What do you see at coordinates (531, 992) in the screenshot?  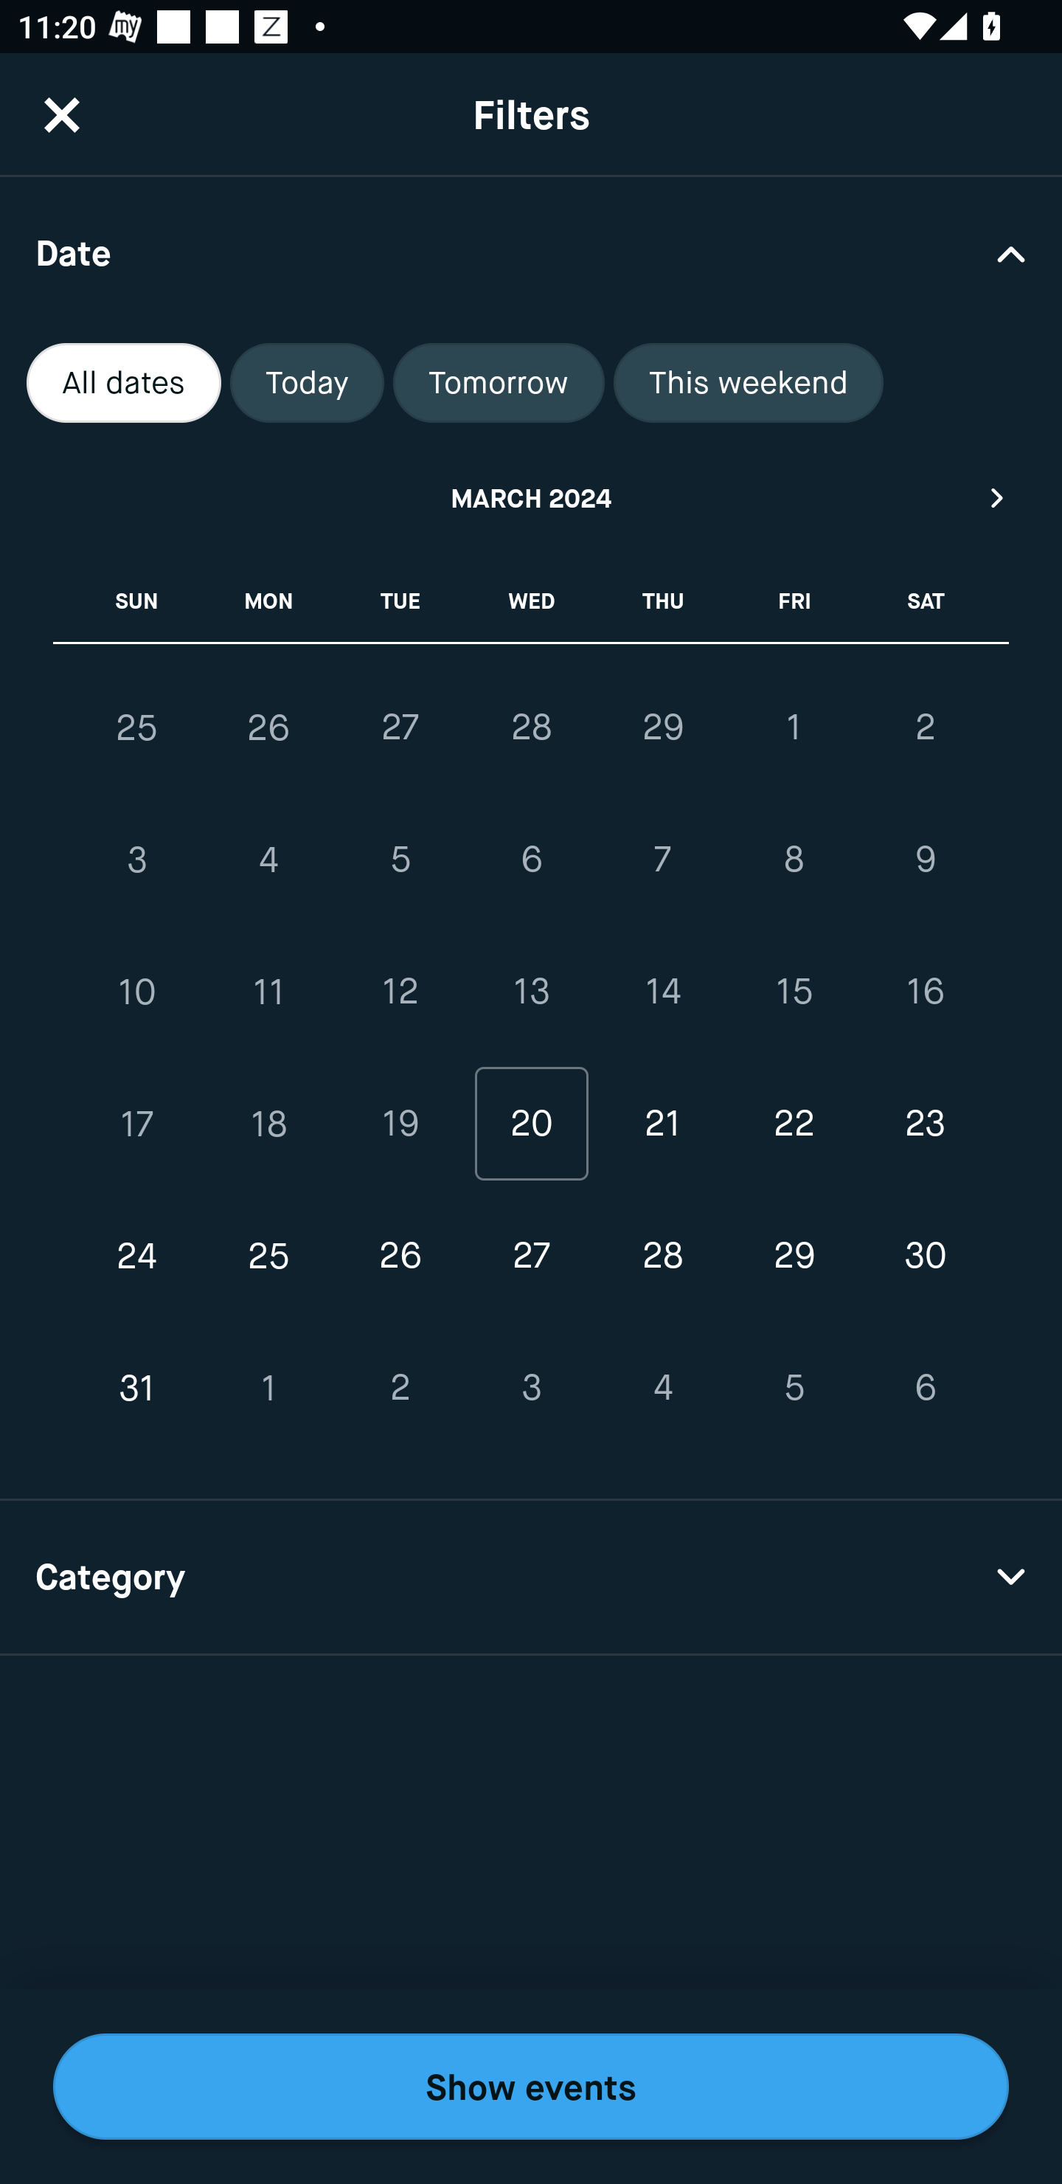 I see `13` at bounding box center [531, 992].